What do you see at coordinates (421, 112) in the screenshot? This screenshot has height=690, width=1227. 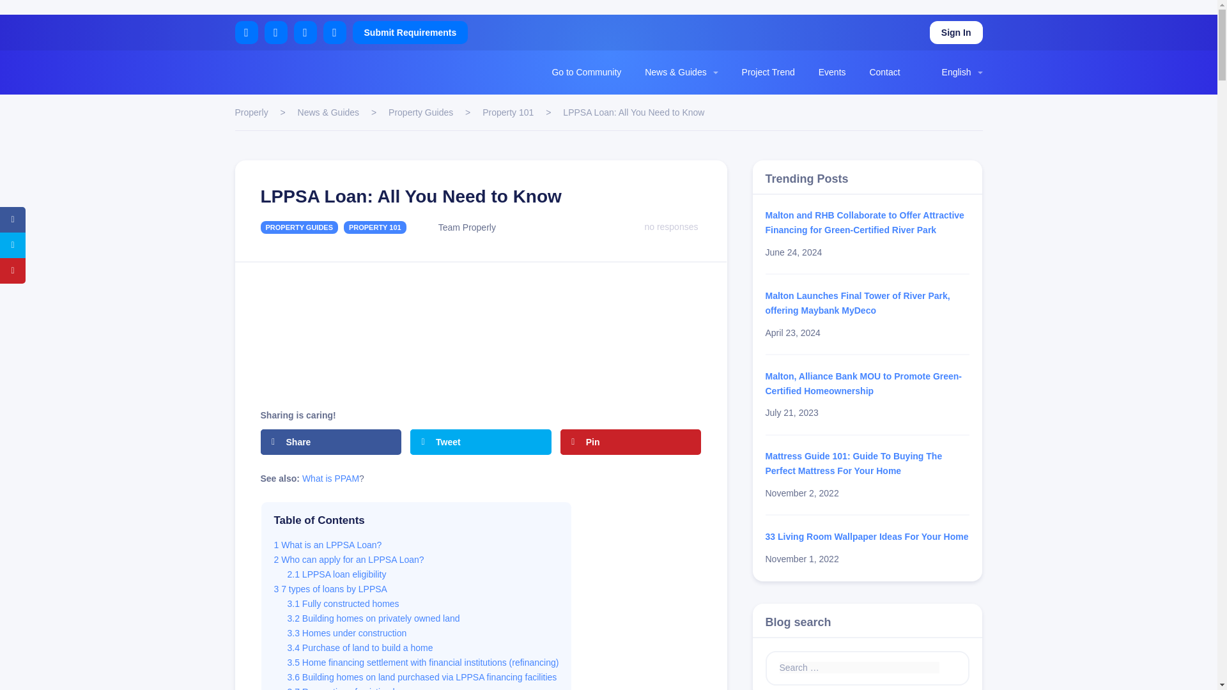 I see `Go to the Property Guides category archives.` at bounding box center [421, 112].